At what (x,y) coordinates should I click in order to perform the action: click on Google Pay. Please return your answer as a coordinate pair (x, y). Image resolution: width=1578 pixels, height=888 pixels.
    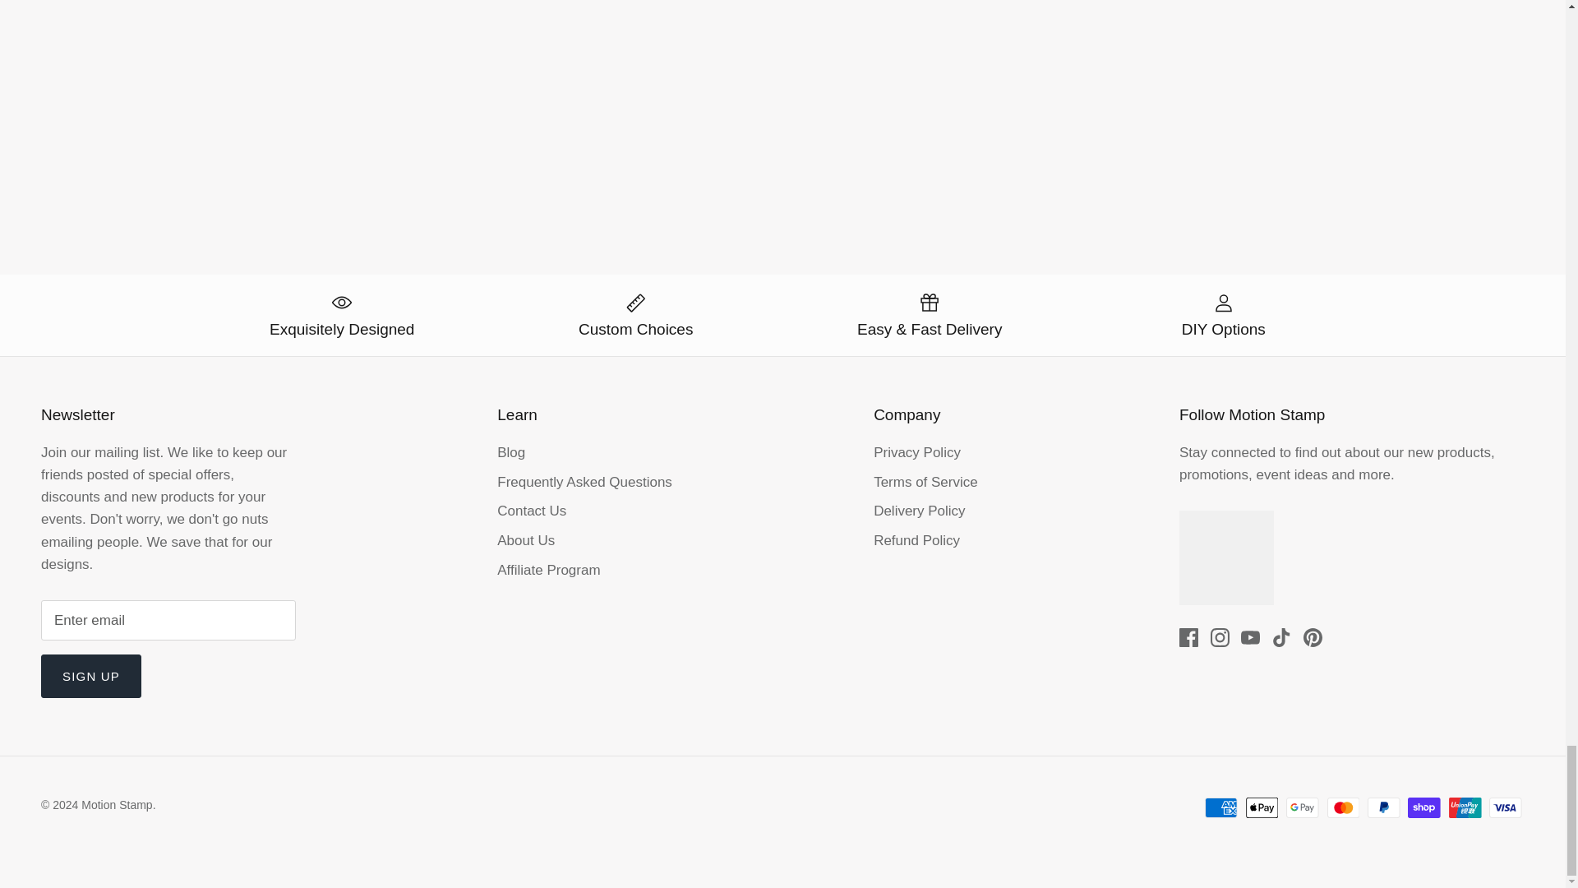
    Looking at the image, I should click on (1302, 807).